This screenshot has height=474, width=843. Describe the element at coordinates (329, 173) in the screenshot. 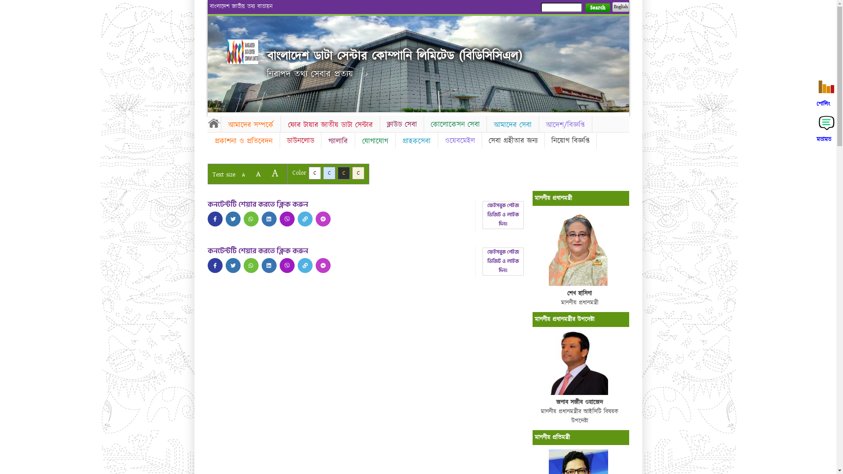

I see `C` at that location.